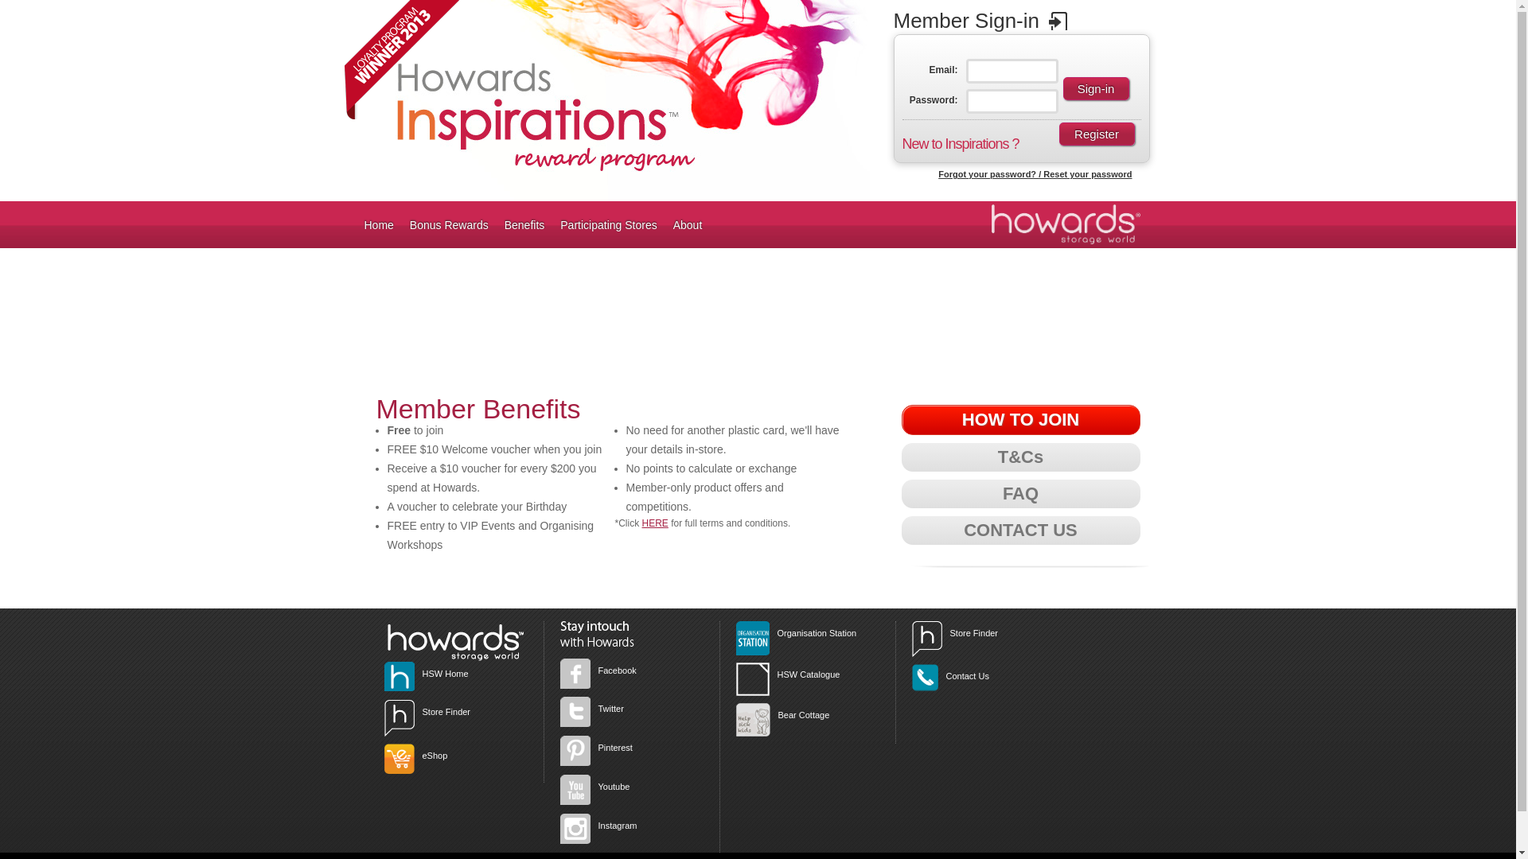 This screenshot has width=1528, height=859. I want to click on About, so click(688, 224).